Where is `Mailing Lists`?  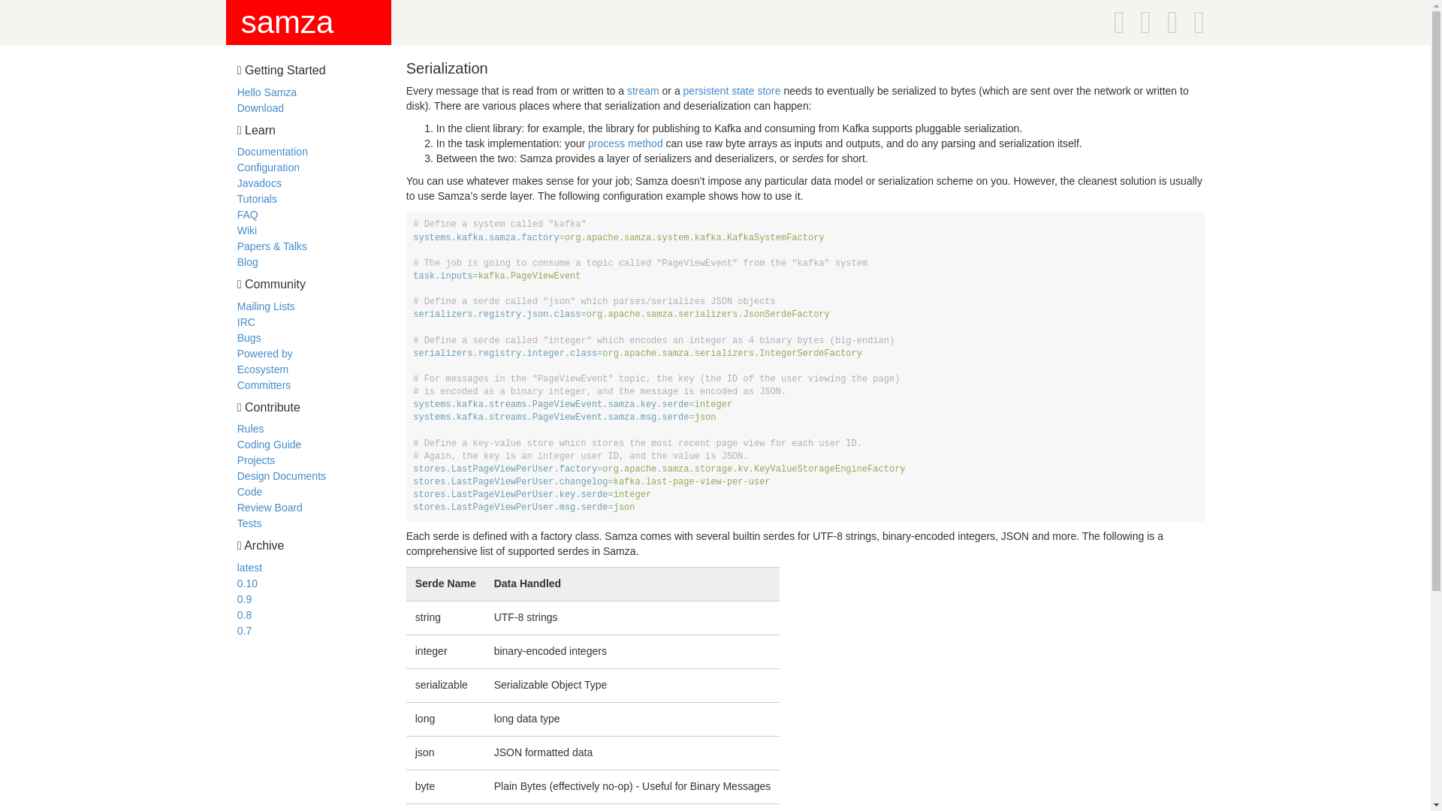 Mailing Lists is located at coordinates (266, 306).